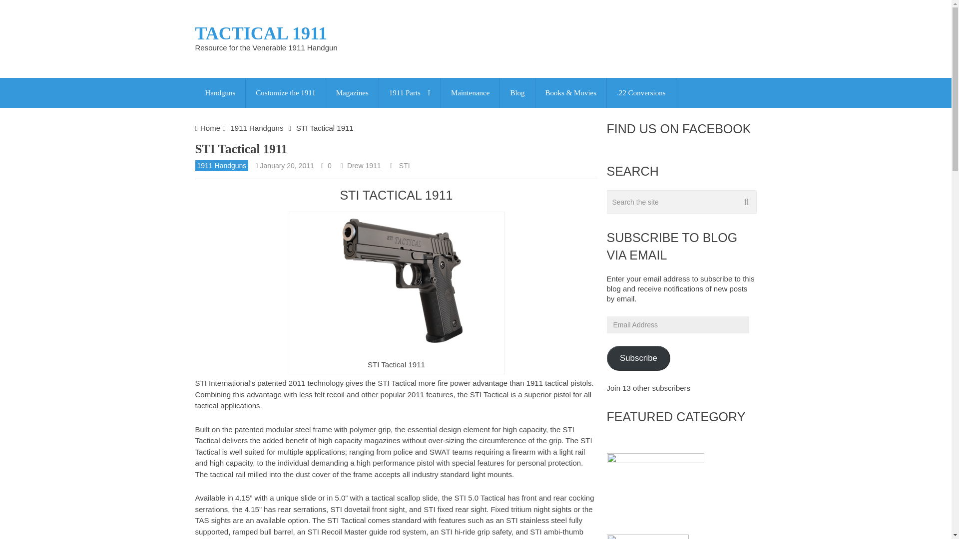  Describe the element at coordinates (471, 93) in the screenshot. I see `Maintain the 1911 Pistol` at that location.